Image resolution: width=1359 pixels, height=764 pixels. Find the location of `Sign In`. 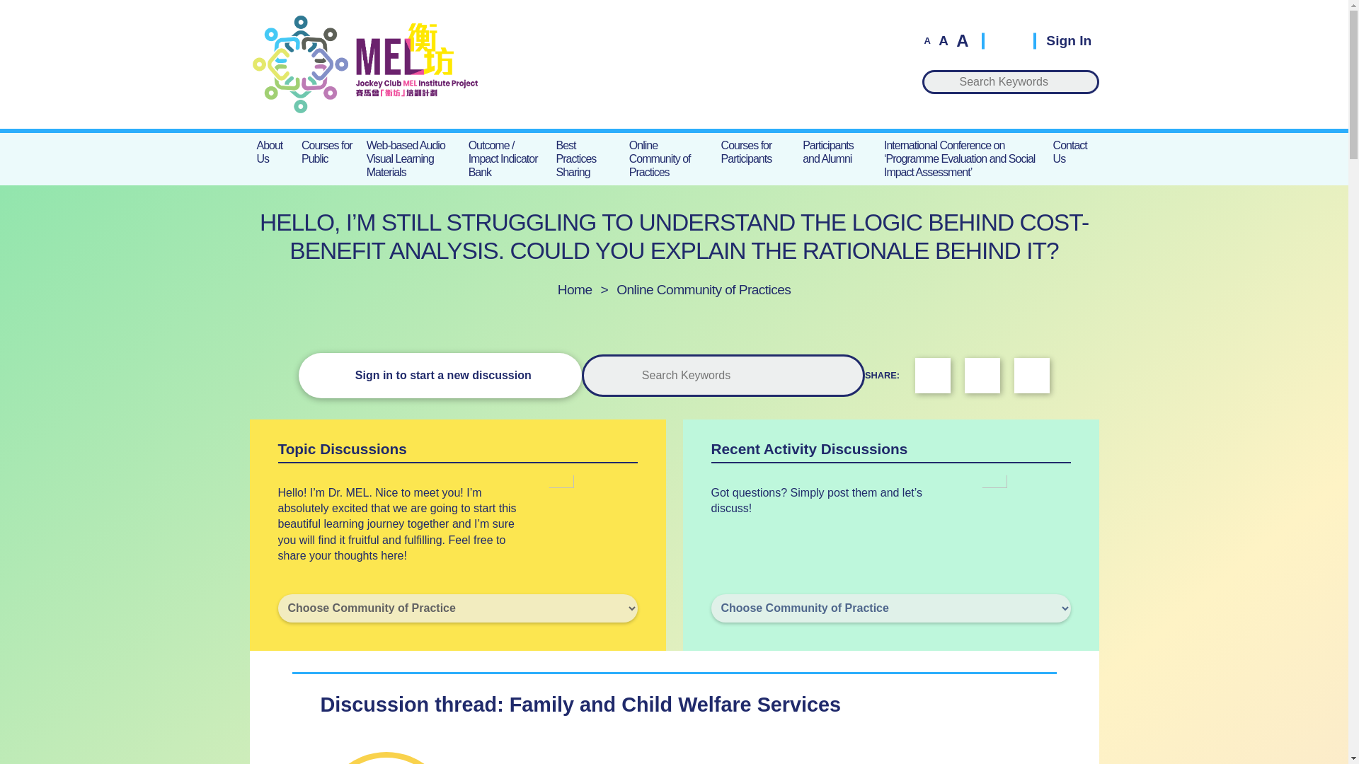

Sign In is located at coordinates (1062, 40).